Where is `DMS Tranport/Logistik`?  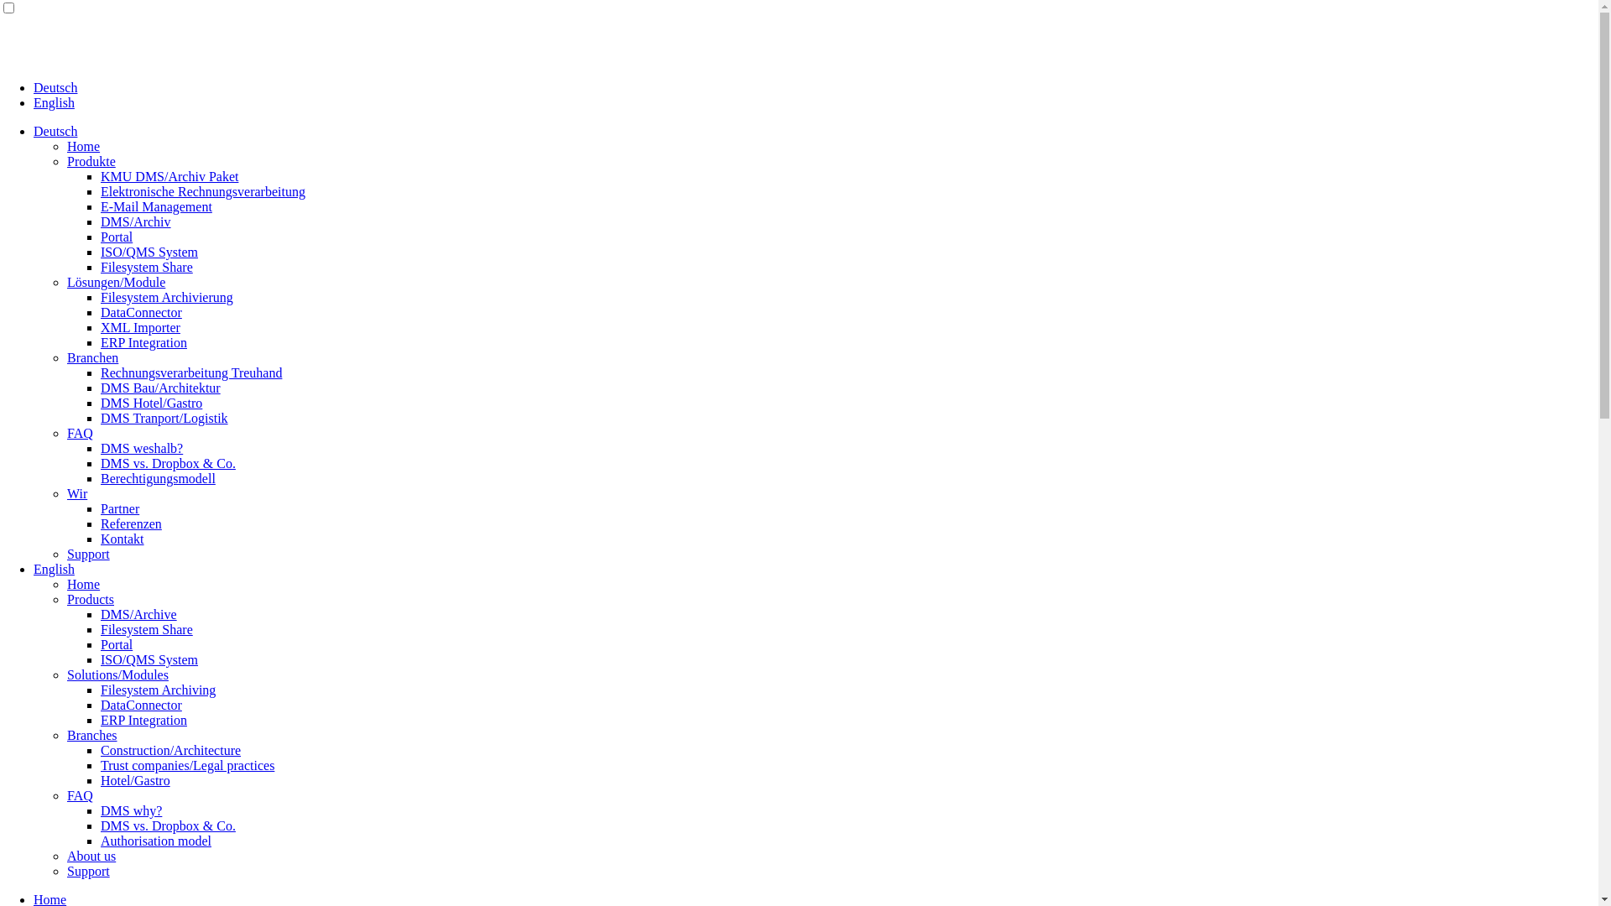
DMS Tranport/Logistik is located at coordinates (164, 418).